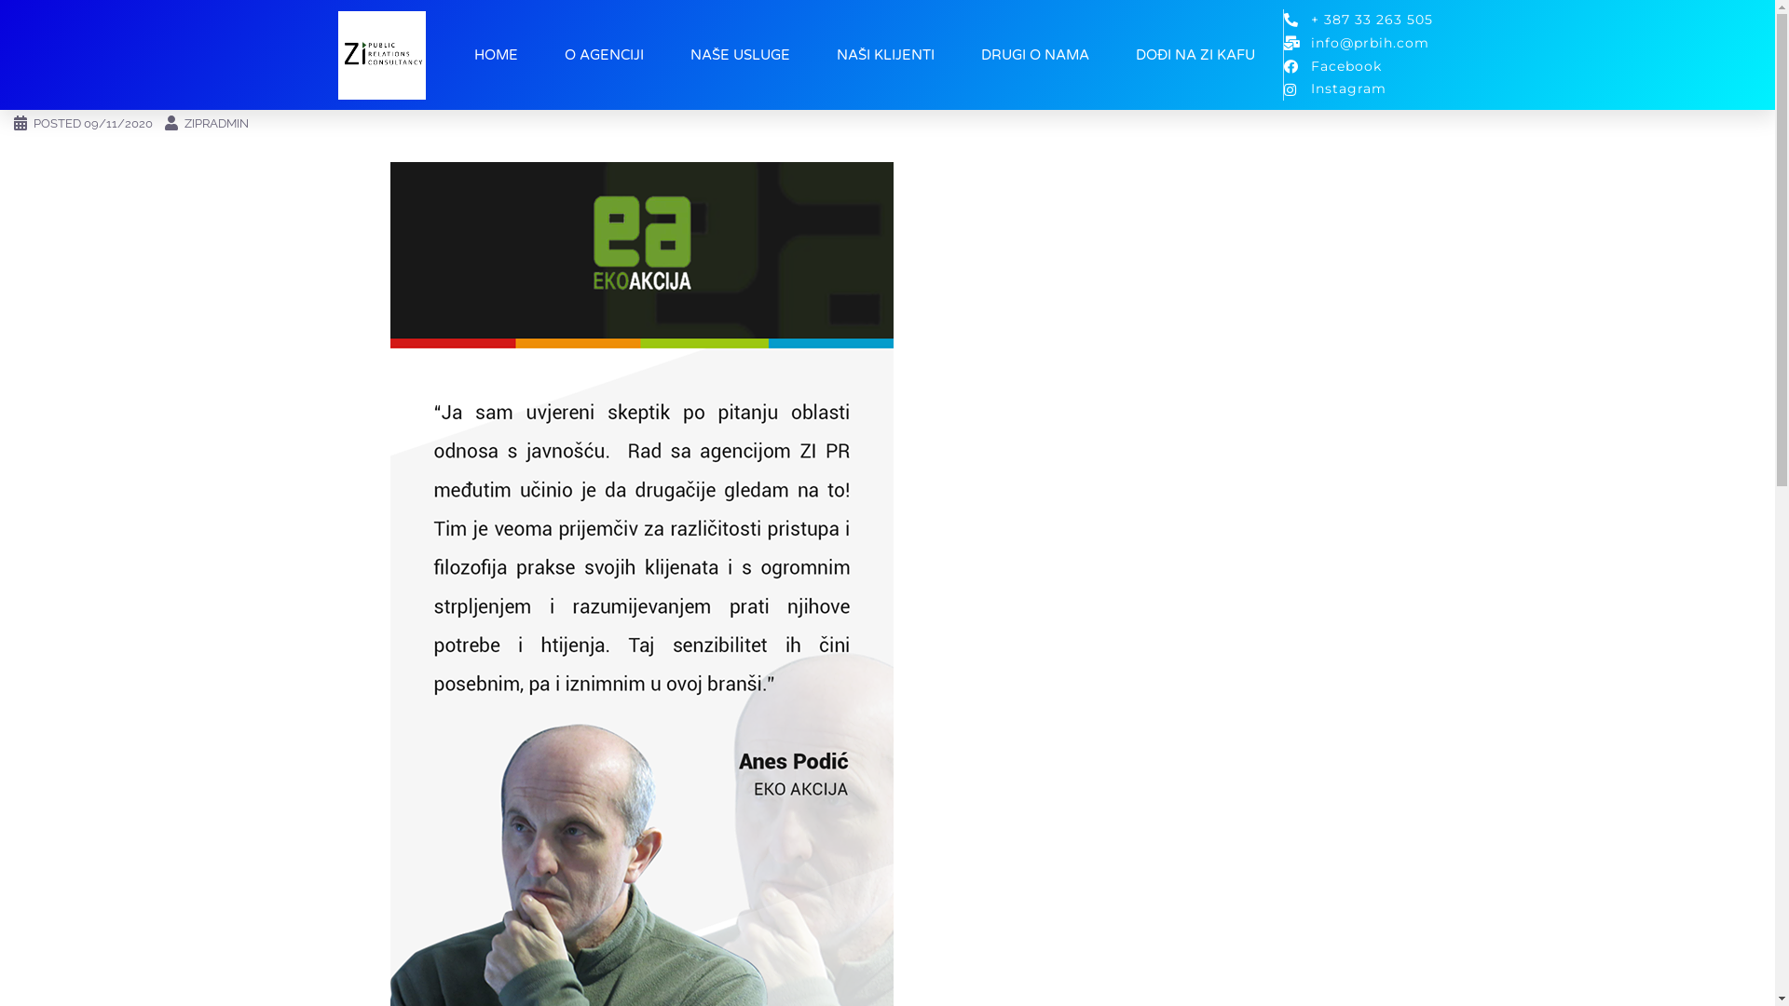 The width and height of the screenshot is (1789, 1006). Describe the element at coordinates (604, 55) in the screenshot. I see `O AGENCIJI` at that location.